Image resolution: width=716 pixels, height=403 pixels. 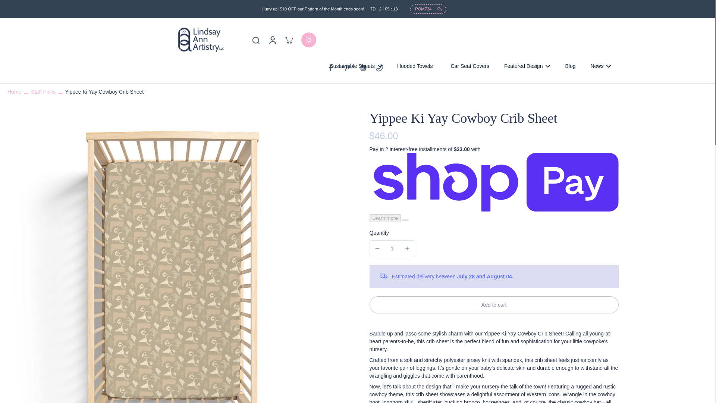 What do you see at coordinates (392, 249) in the screenshot?
I see `1` at bounding box center [392, 249].